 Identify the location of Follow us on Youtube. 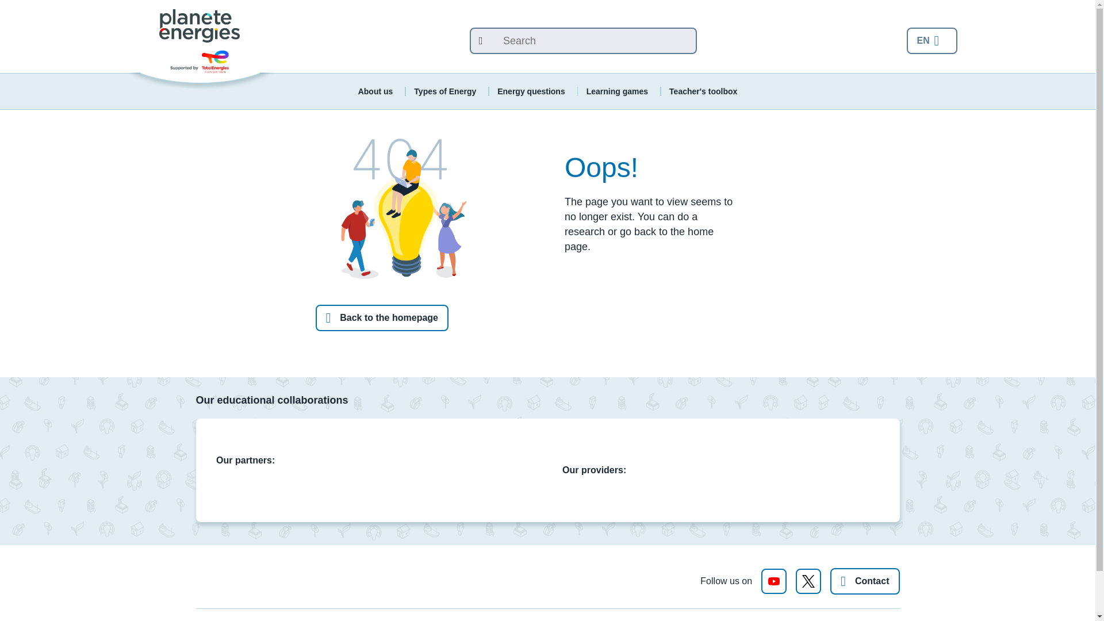
(774, 581).